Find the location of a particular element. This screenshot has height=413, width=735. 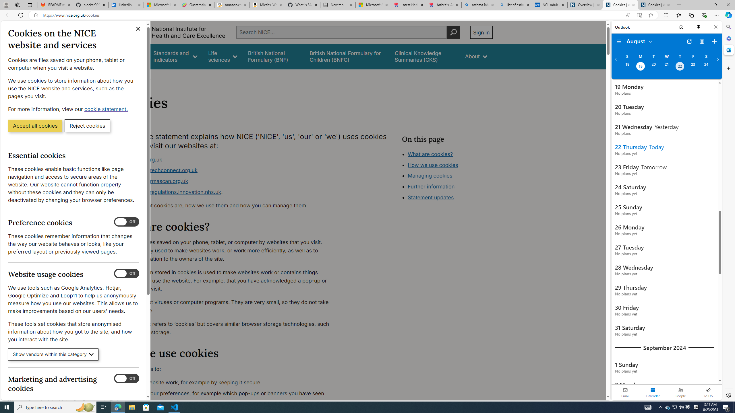

Website usage cookies is located at coordinates (127, 274).